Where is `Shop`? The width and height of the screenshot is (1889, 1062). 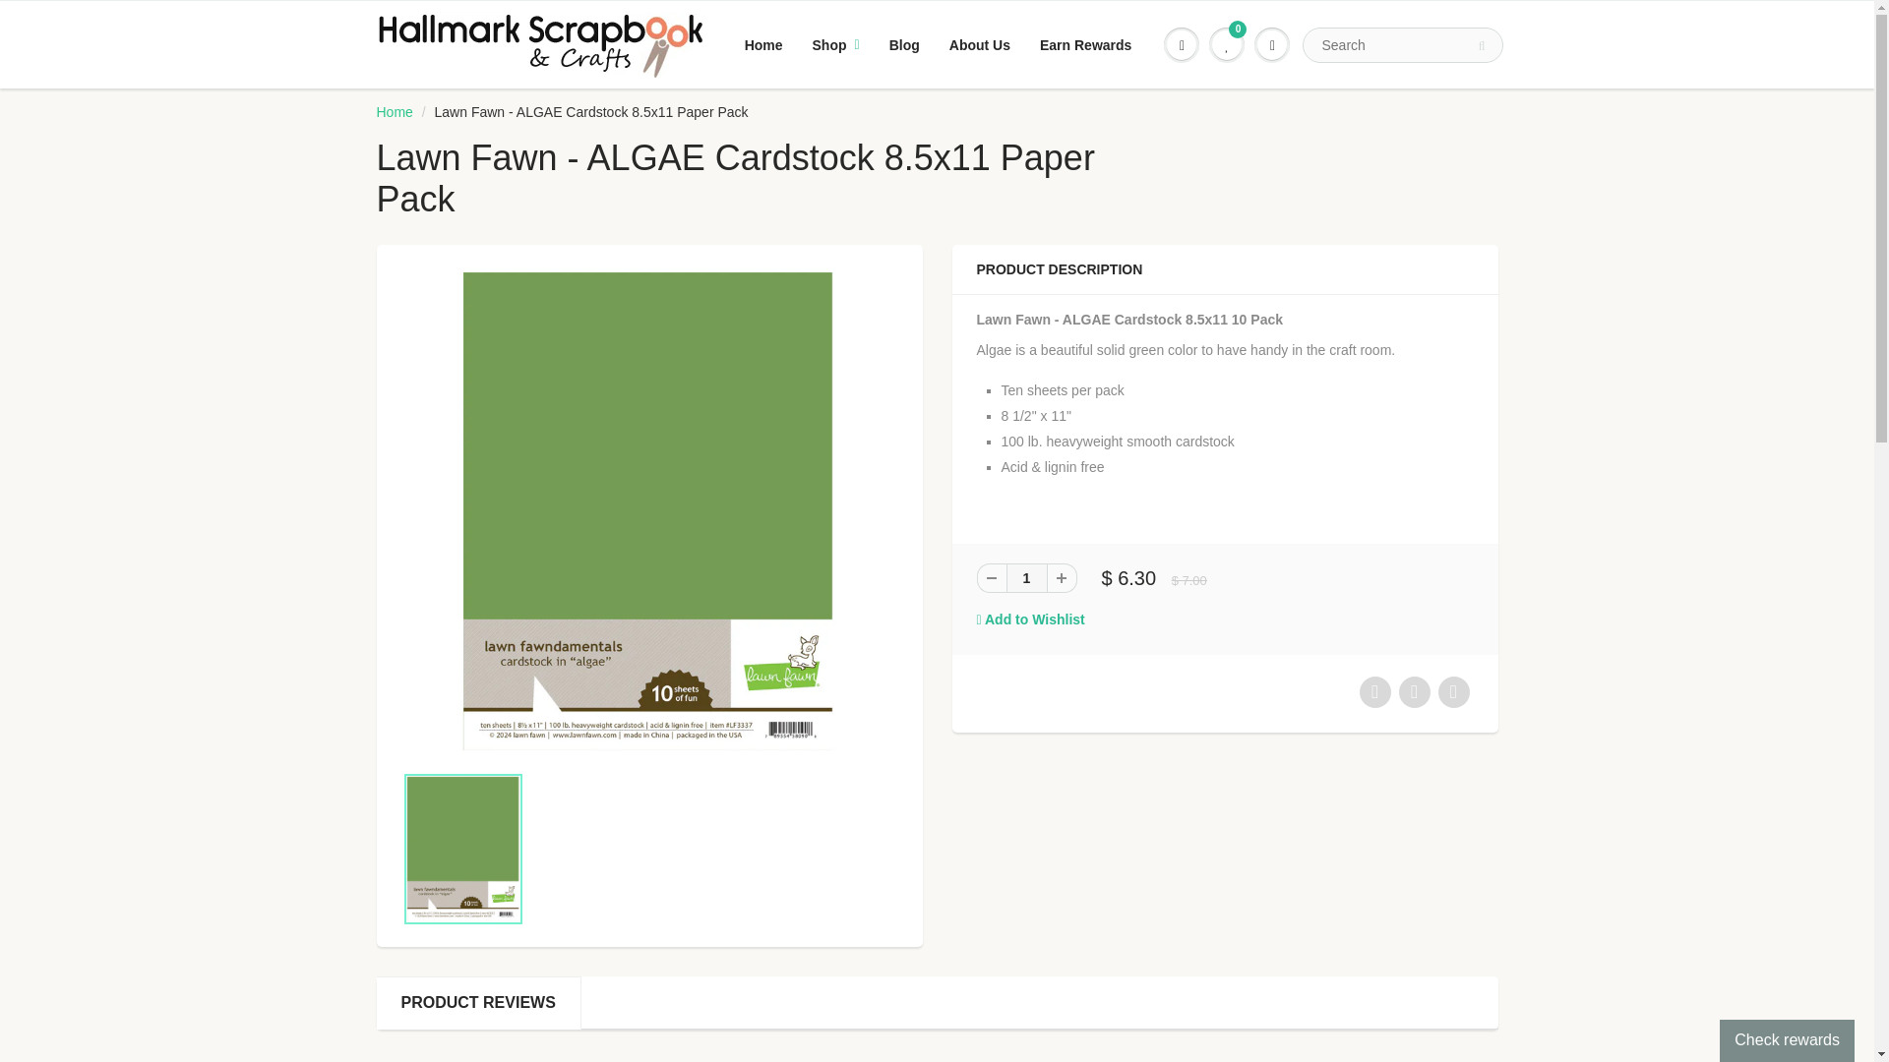 Shop is located at coordinates (835, 44).